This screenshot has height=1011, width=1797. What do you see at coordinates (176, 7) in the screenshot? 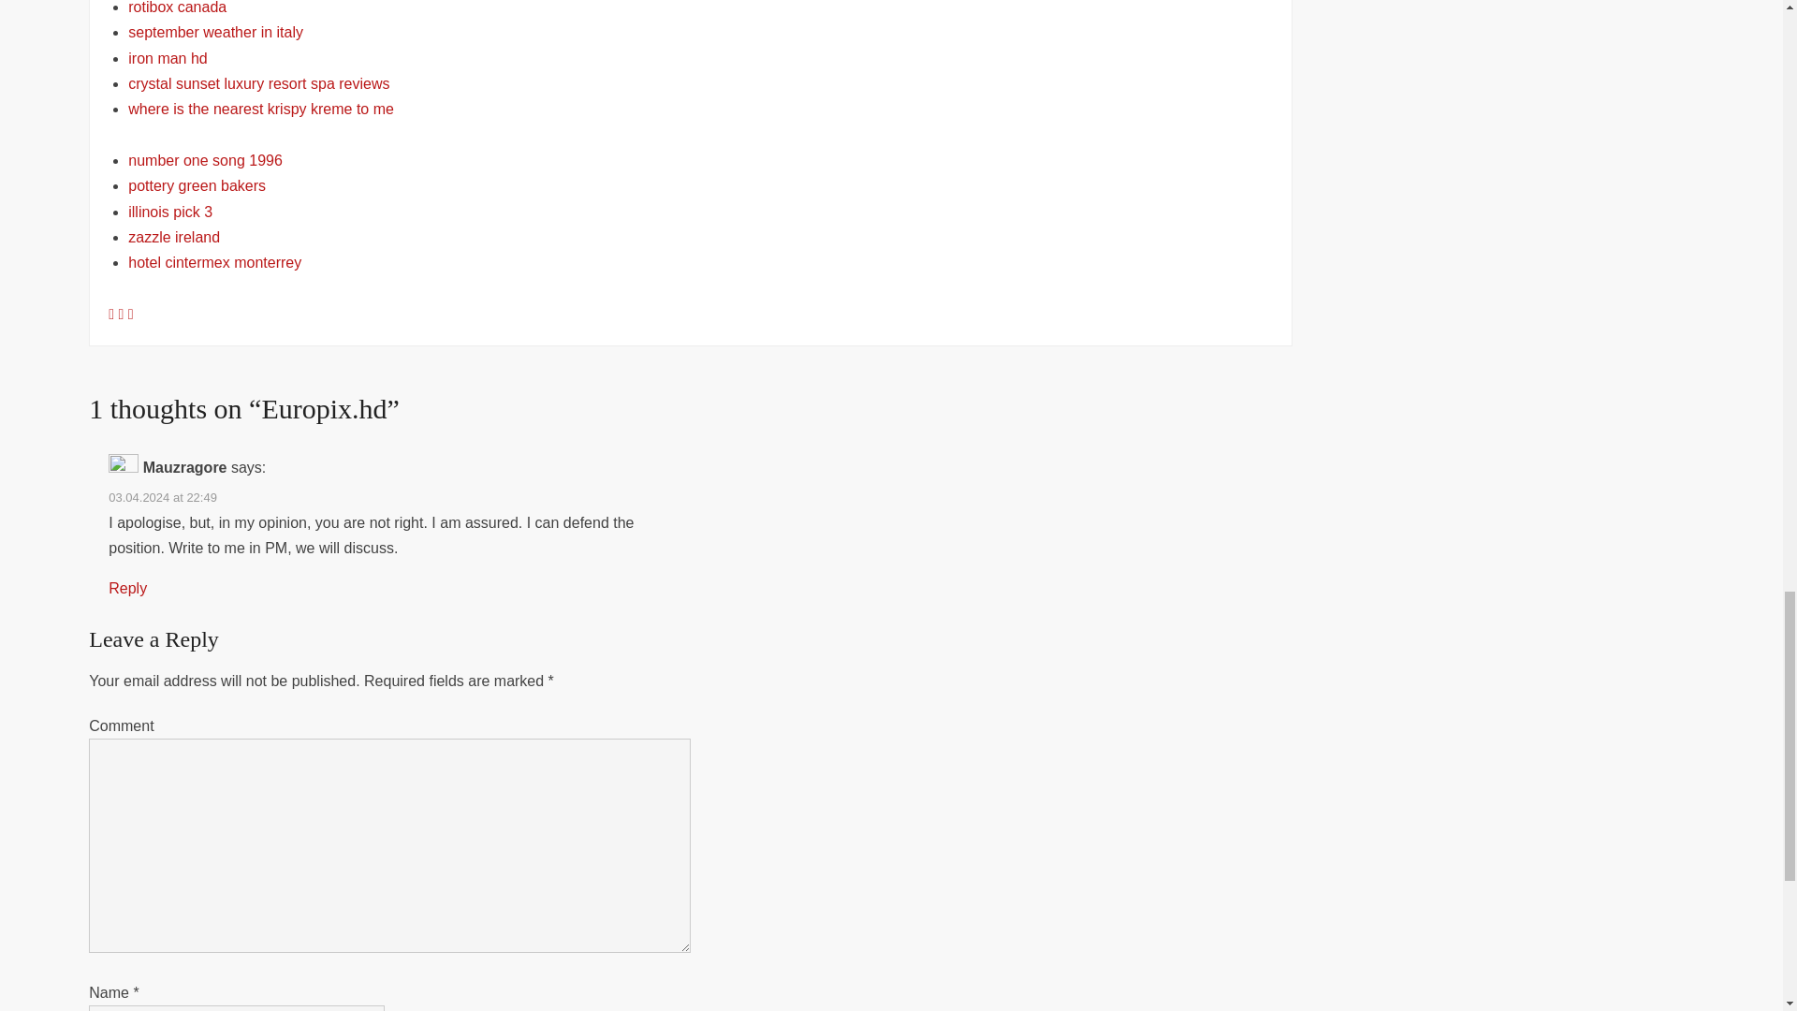
I see `rotibox canada` at bounding box center [176, 7].